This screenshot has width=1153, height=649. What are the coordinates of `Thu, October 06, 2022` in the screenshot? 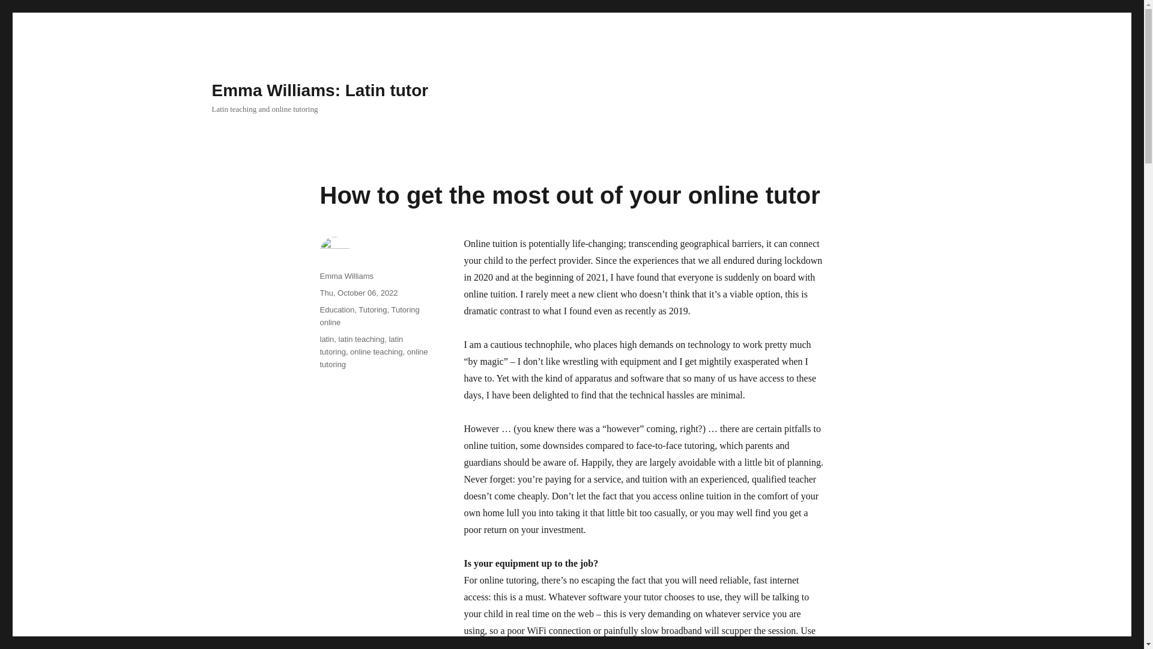 It's located at (358, 292).